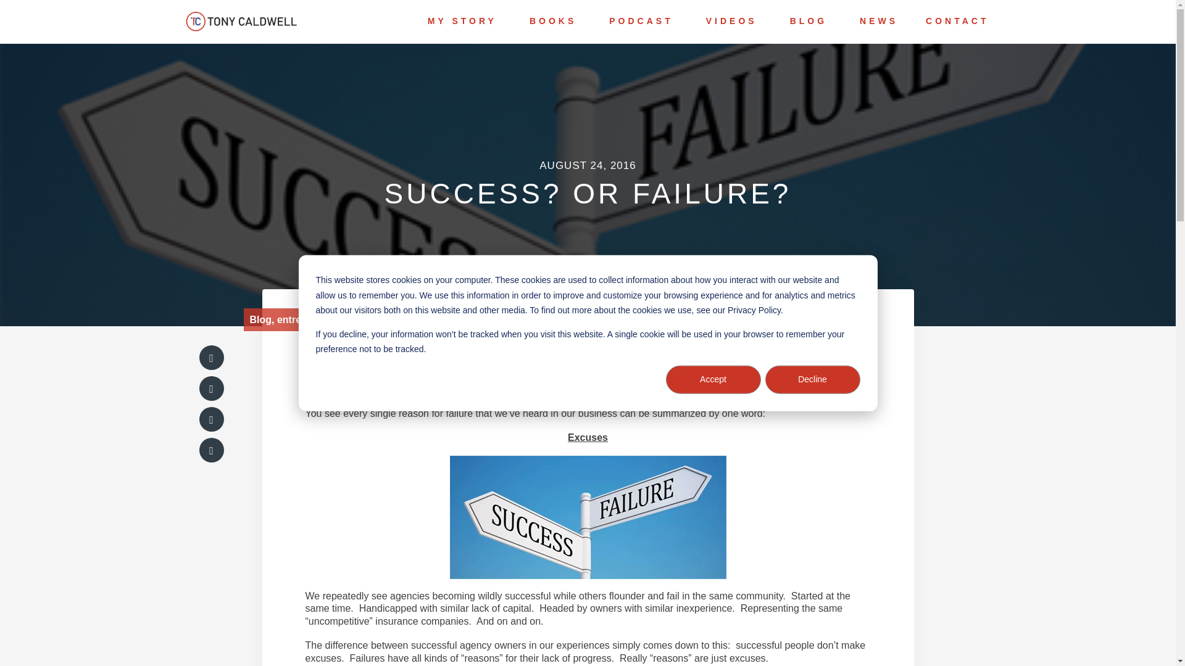 This screenshot has width=1185, height=666. Describe the element at coordinates (641, 21) in the screenshot. I see `PODCAST` at that location.